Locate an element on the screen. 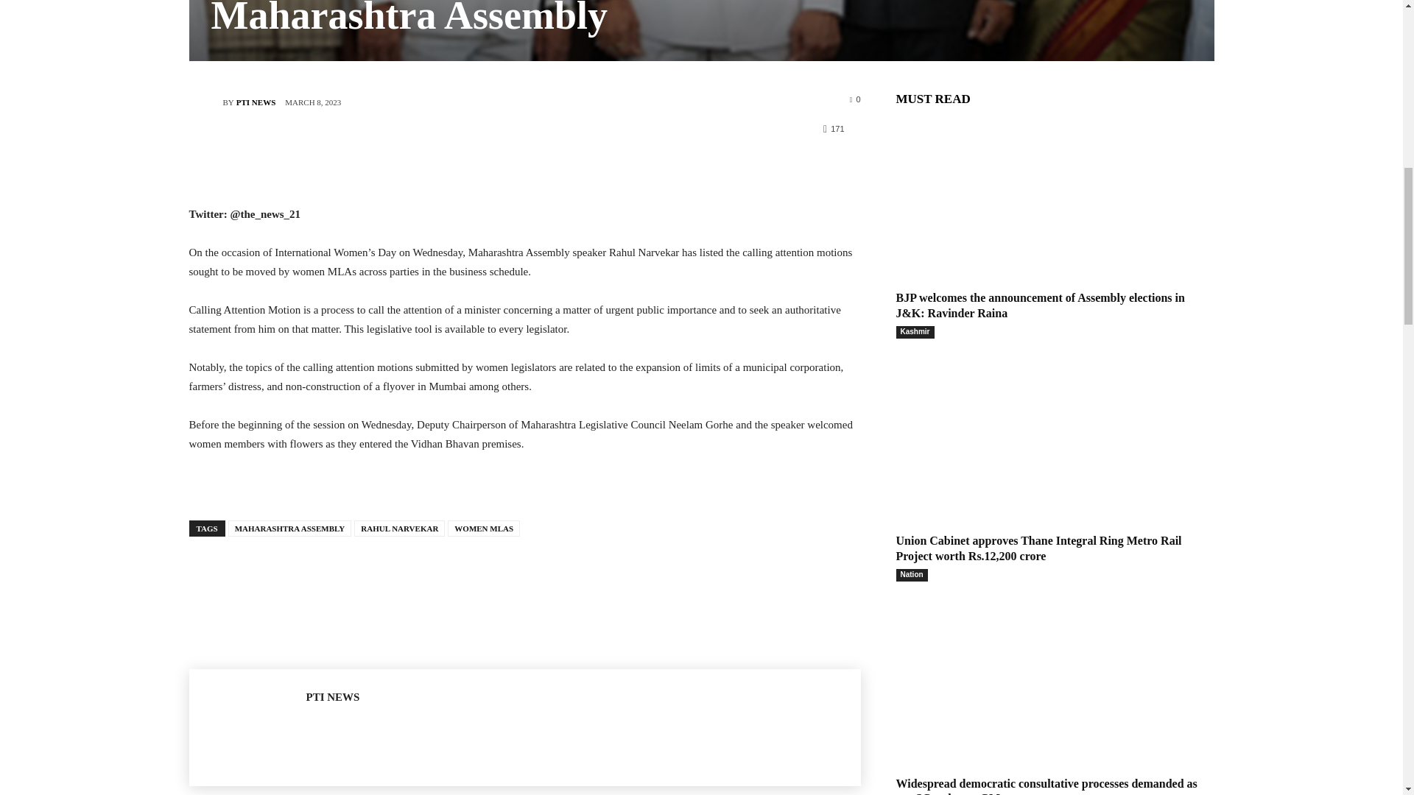  0 is located at coordinates (855, 99).